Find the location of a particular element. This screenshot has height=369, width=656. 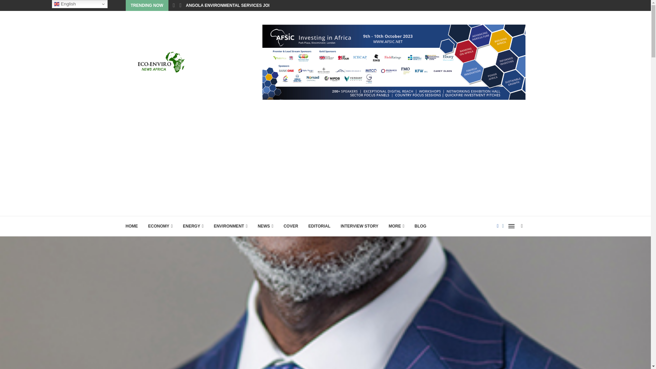

ENVIRONMENT is located at coordinates (230, 226).